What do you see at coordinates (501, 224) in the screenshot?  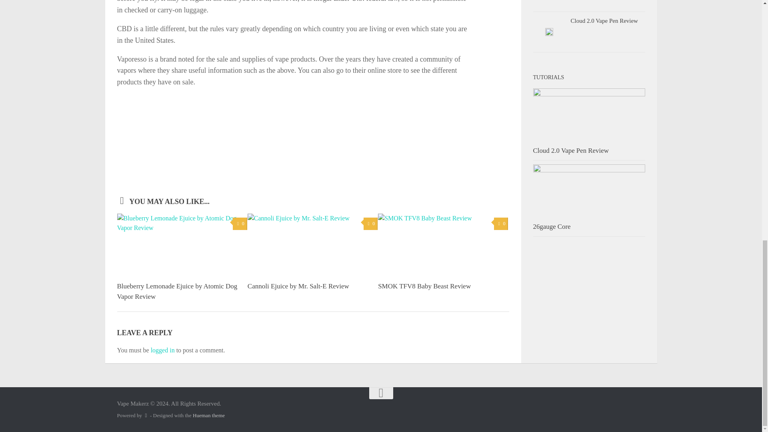 I see `0` at bounding box center [501, 224].